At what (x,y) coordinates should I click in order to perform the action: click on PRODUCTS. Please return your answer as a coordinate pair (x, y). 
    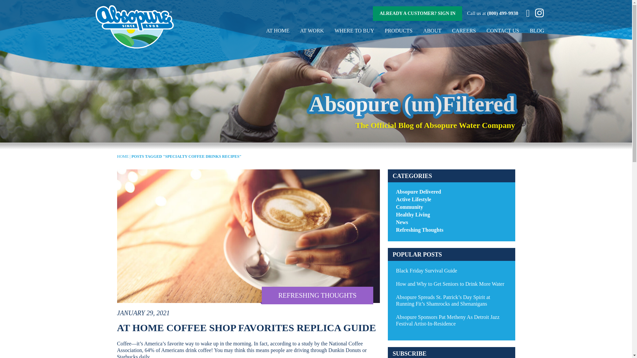
    Looking at the image, I should click on (399, 30).